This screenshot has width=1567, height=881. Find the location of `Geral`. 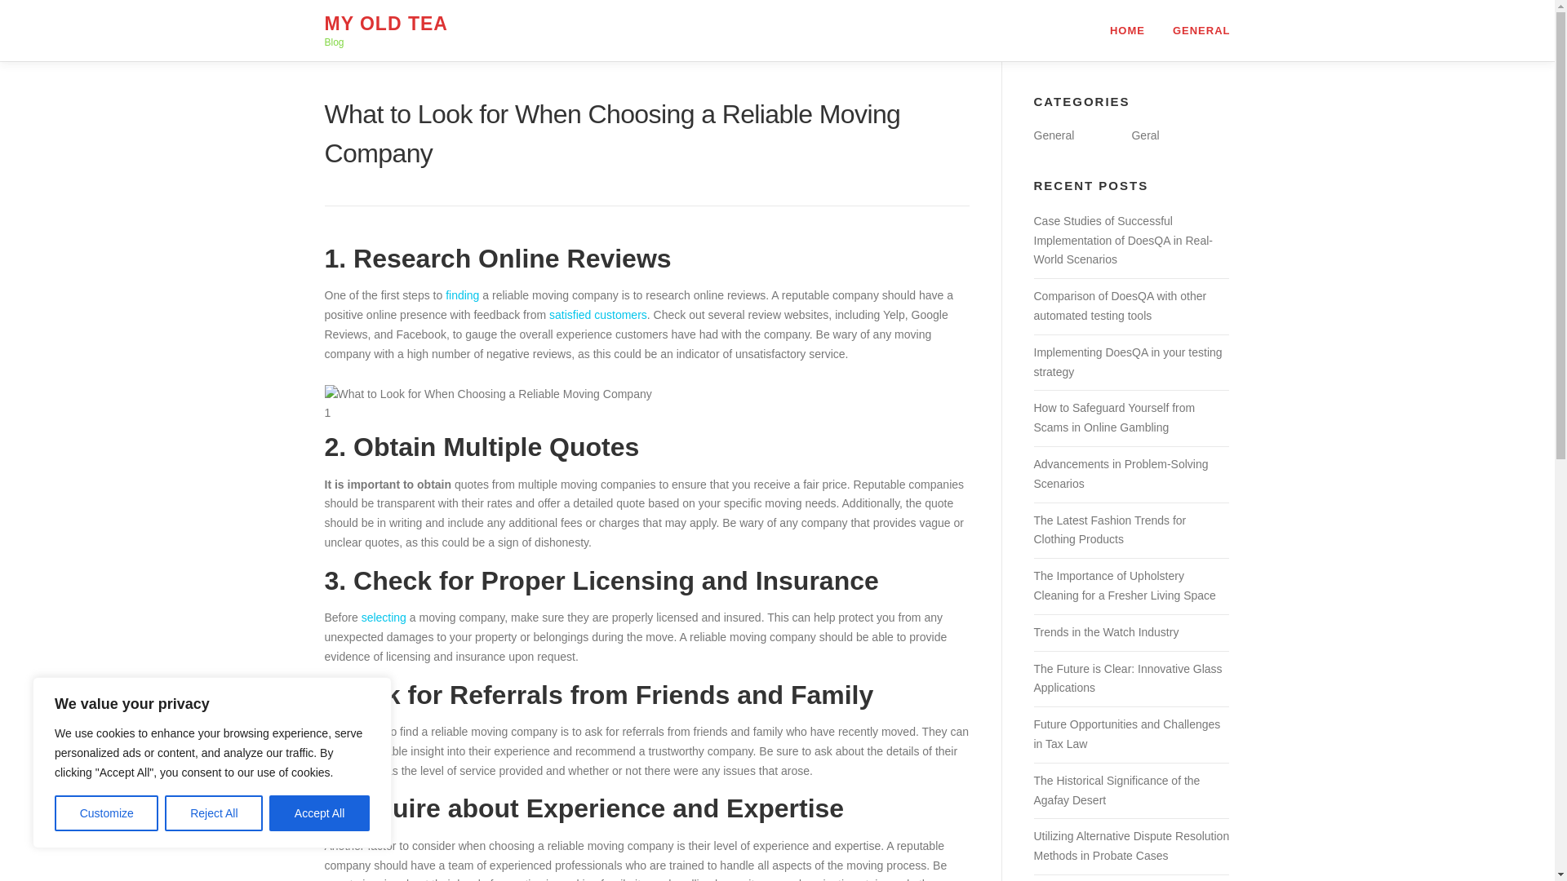

Geral is located at coordinates (1145, 135).